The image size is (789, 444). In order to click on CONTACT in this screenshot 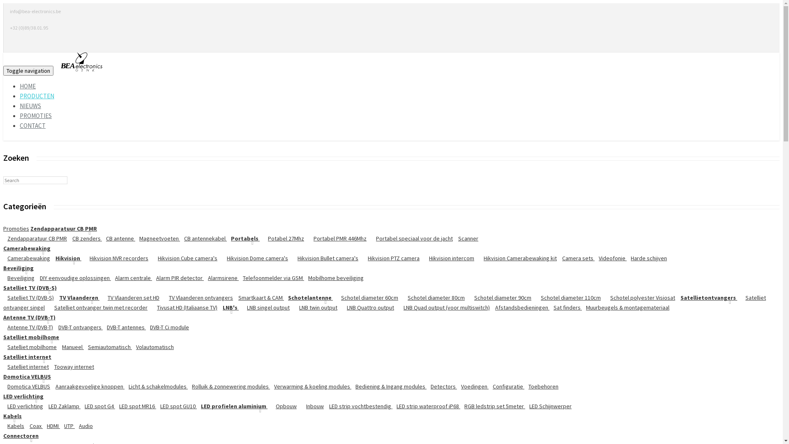, I will do `click(33, 126)`.